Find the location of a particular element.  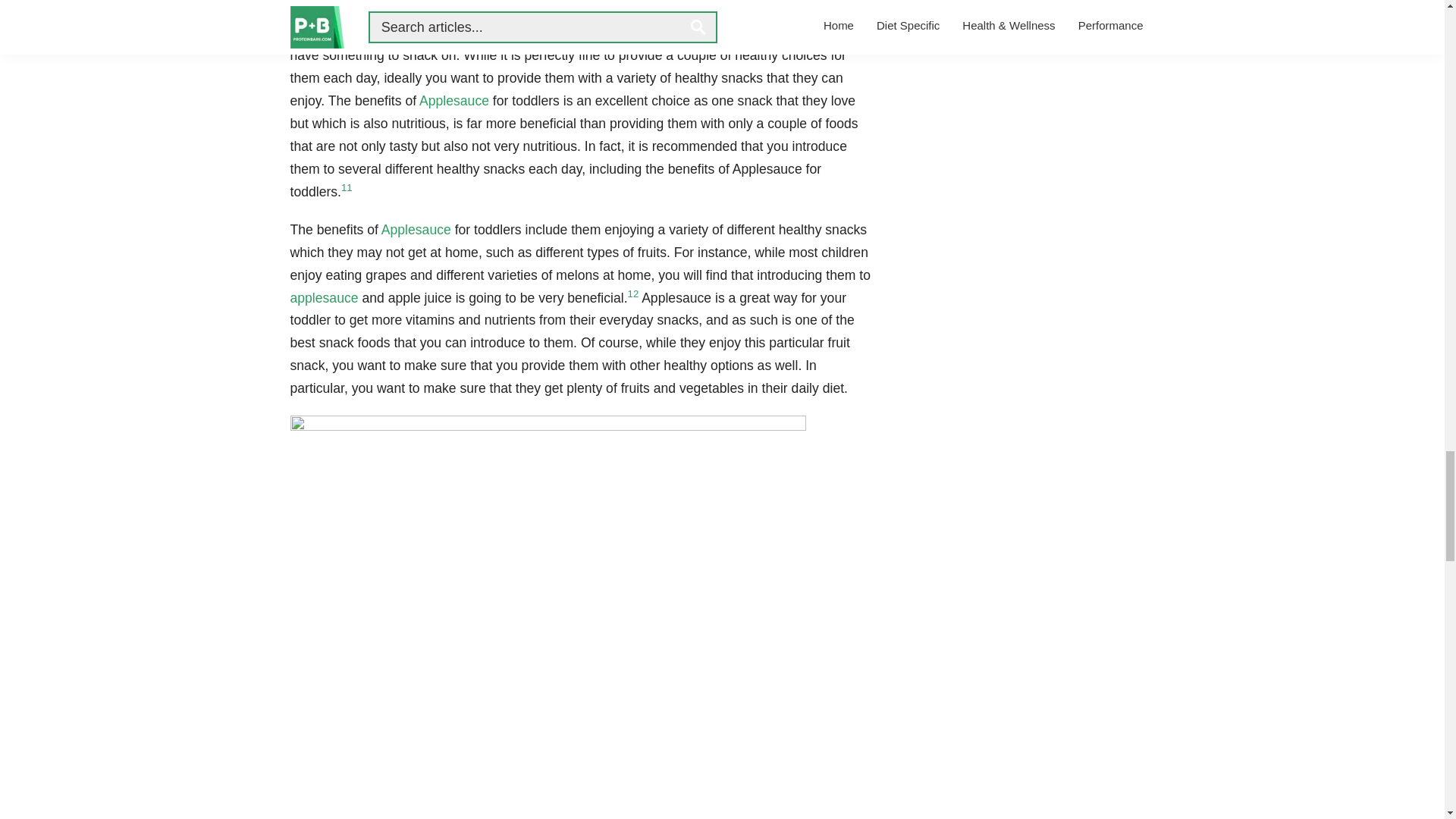

11 is located at coordinates (346, 187).